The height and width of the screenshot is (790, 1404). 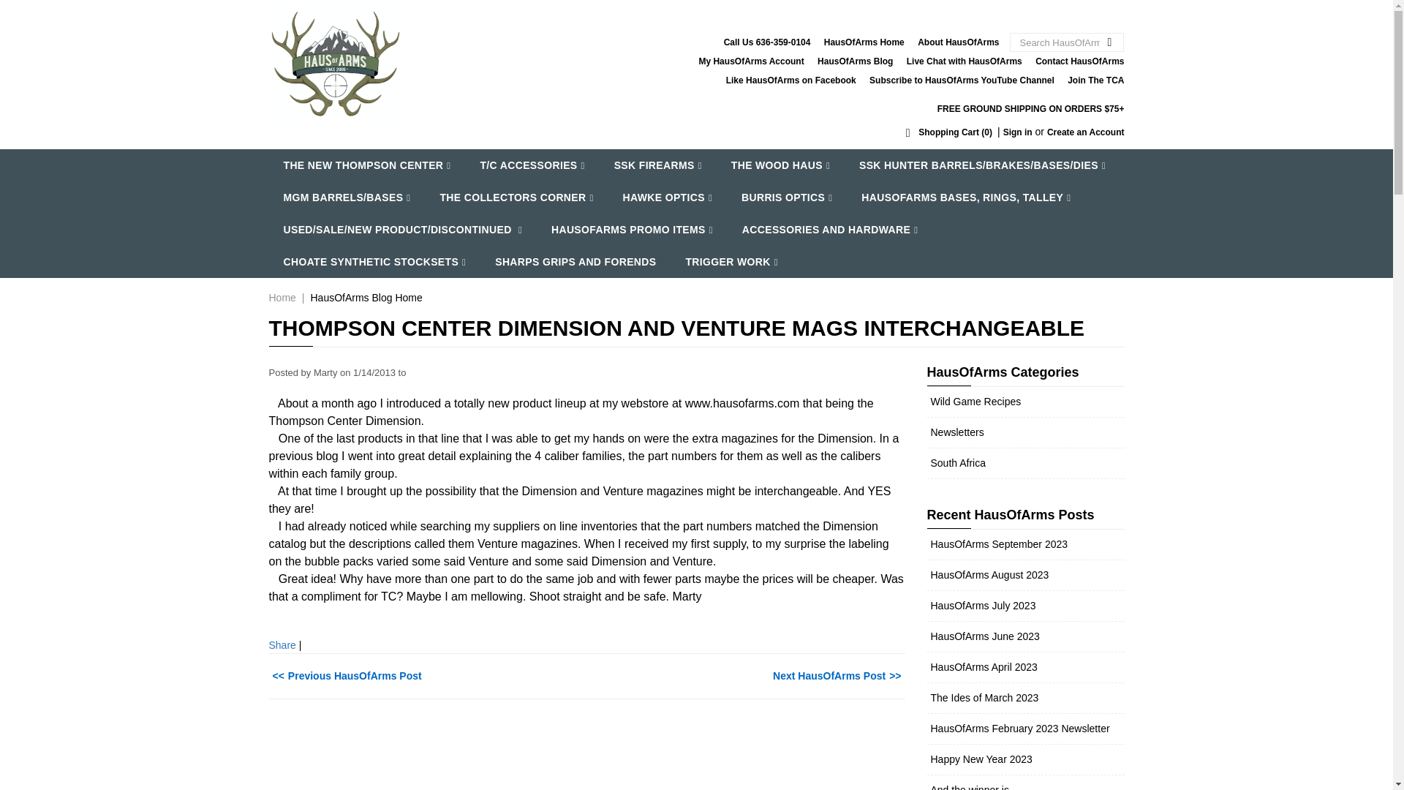 What do you see at coordinates (780, 165) in the screenshot?
I see `THE WOOD HAUS` at bounding box center [780, 165].